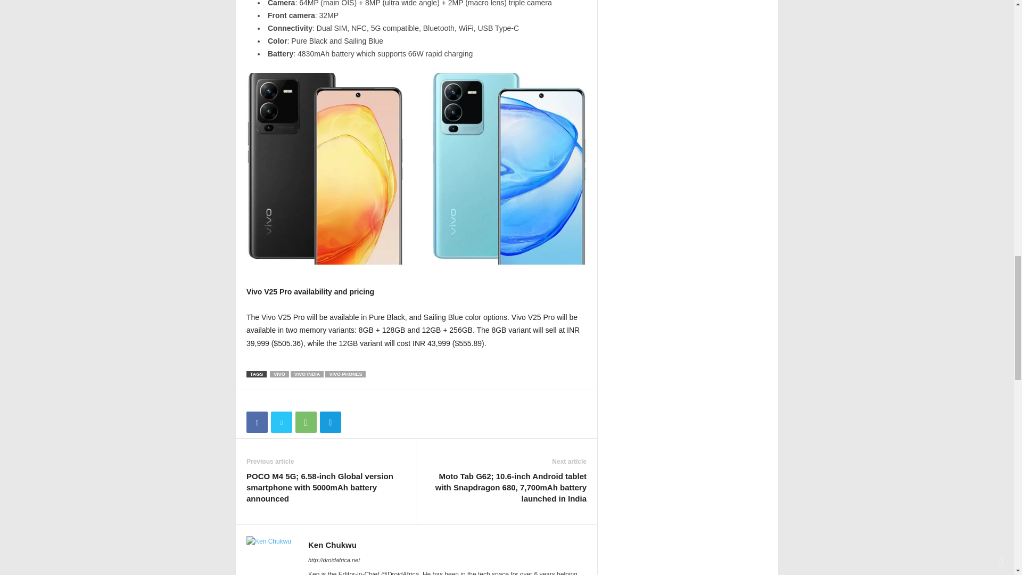 This screenshot has height=575, width=1022. Describe the element at coordinates (345, 374) in the screenshot. I see `VIVO PHONES` at that location.